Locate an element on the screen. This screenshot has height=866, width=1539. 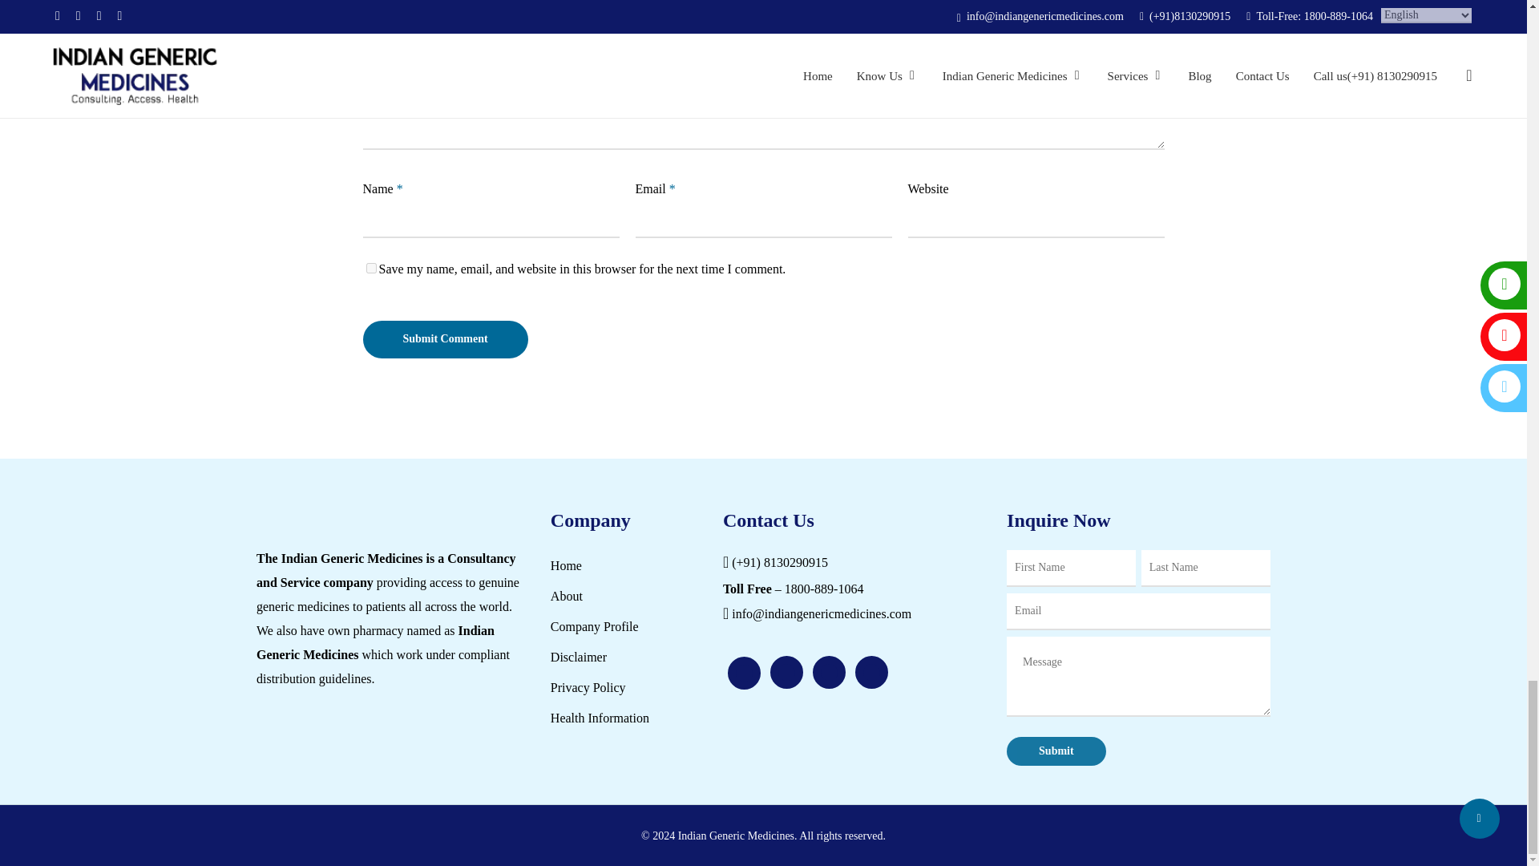
Submit Comment is located at coordinates (444, 339).